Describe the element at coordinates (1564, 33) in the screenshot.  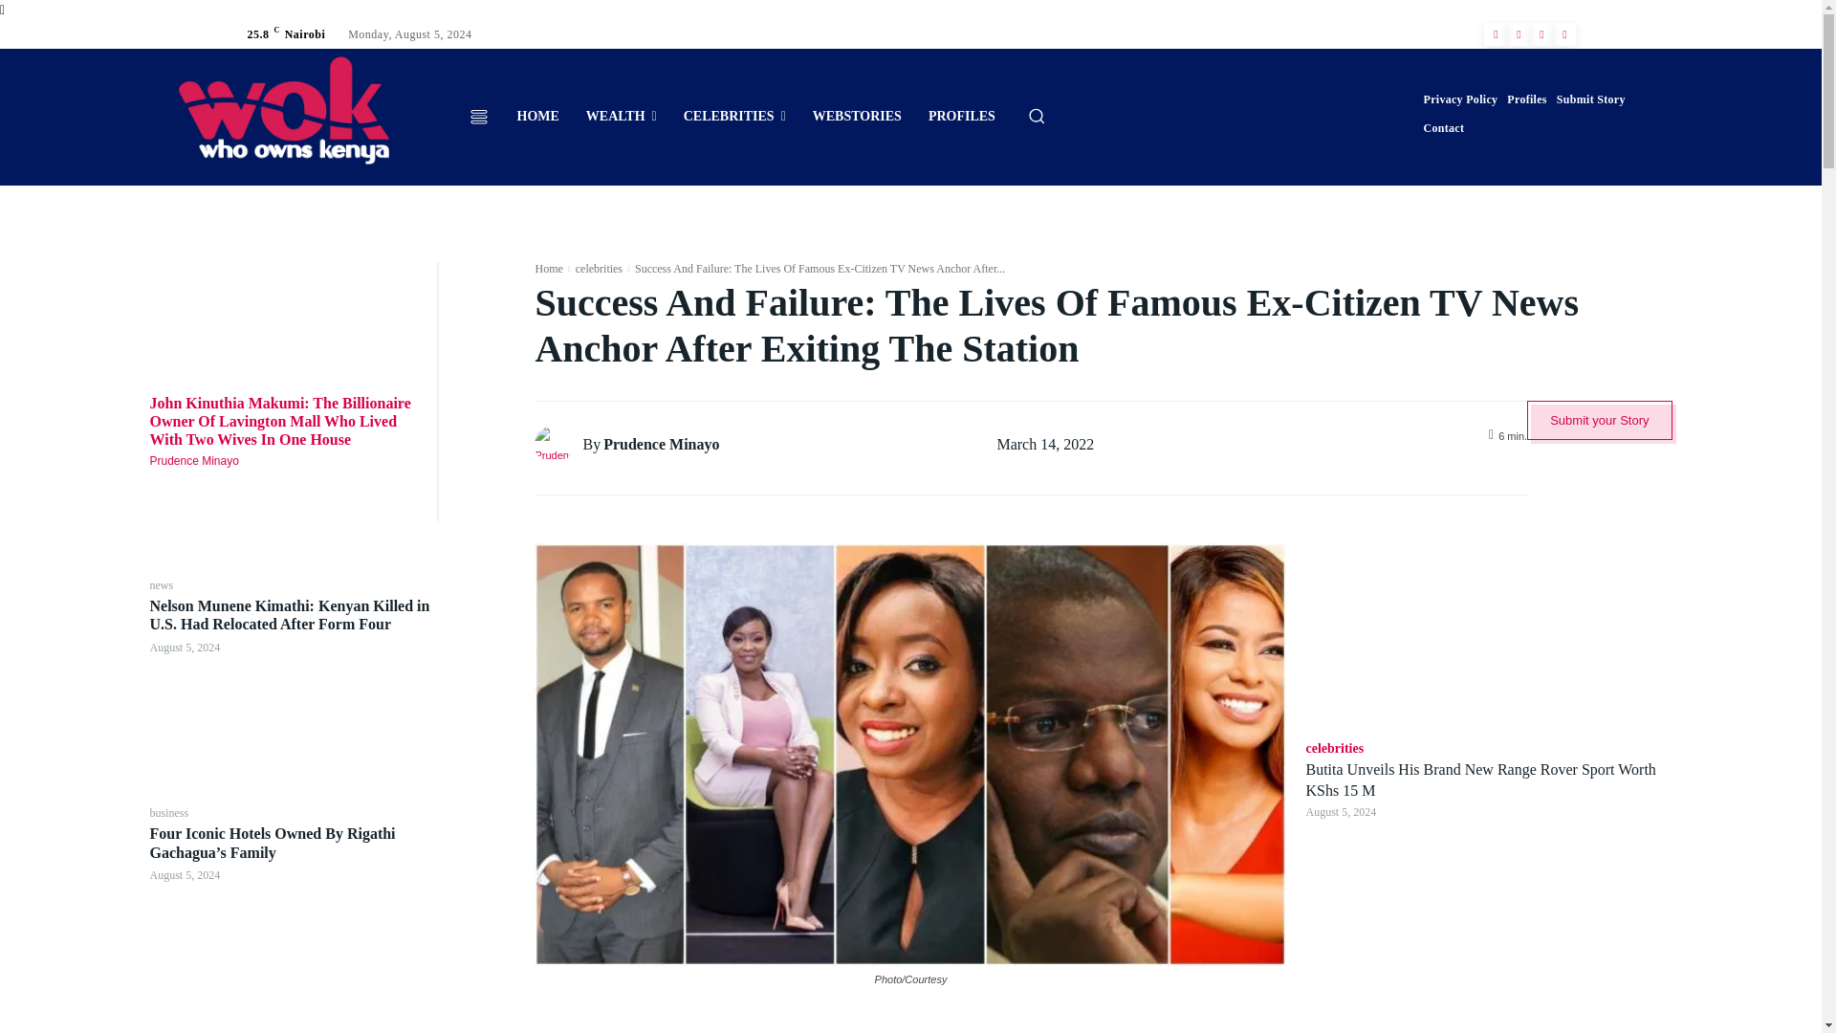
I see `Youtube` at that location.